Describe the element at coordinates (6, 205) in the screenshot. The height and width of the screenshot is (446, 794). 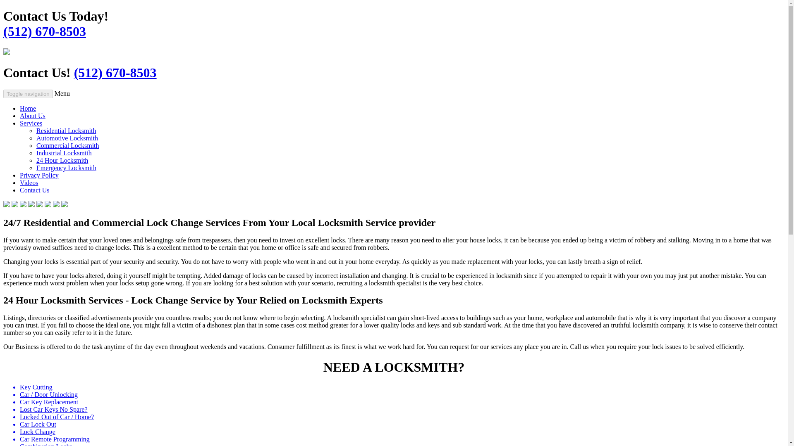
I see `Facebook` at that location.